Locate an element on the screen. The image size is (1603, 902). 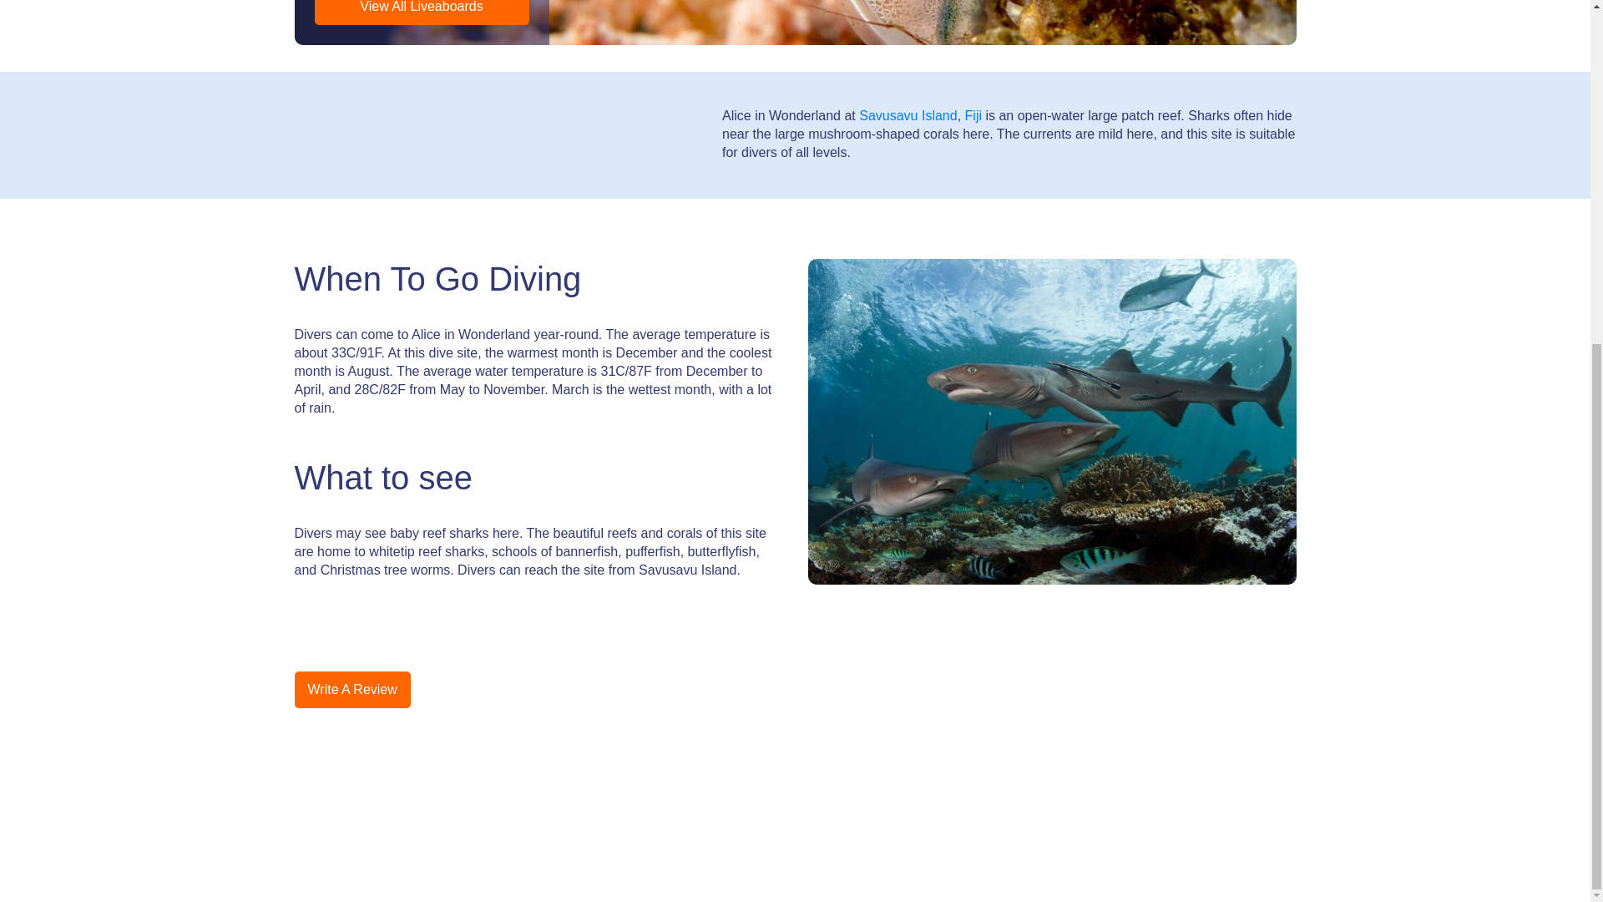
Savusavu Island is located at coordinates (908, 115).